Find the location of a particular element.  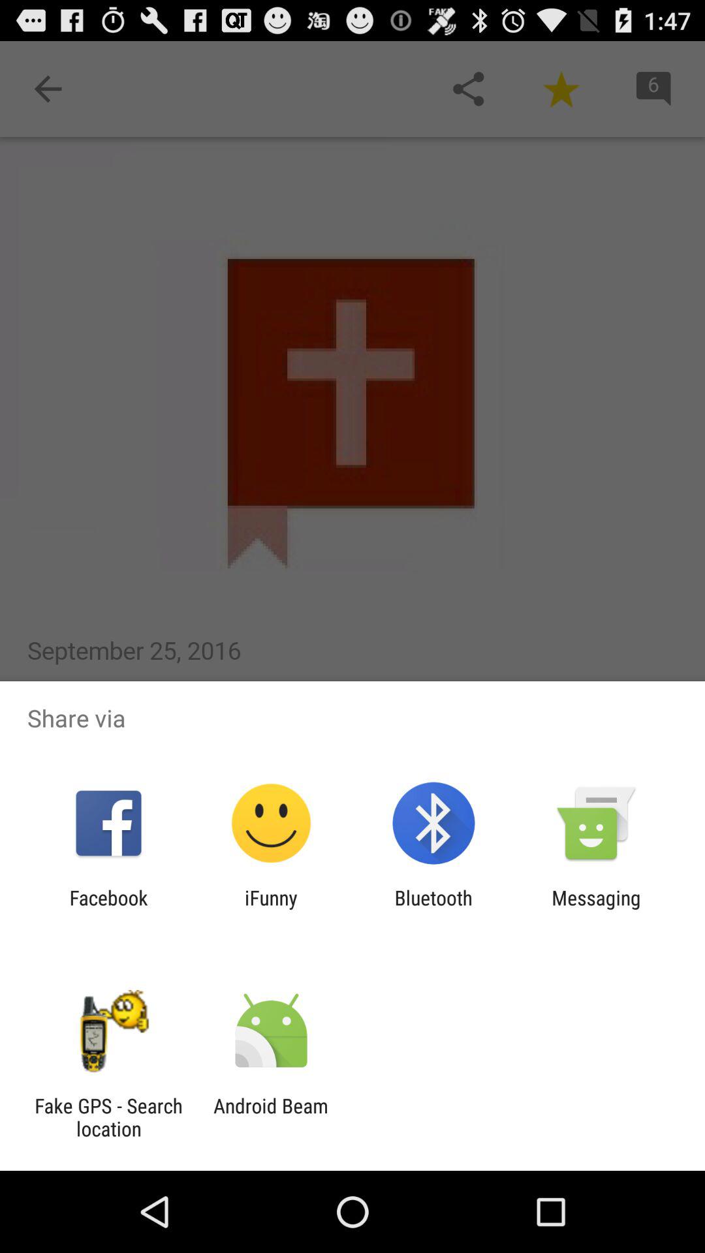

choose facebook icon is located at coordinates (108, 909).